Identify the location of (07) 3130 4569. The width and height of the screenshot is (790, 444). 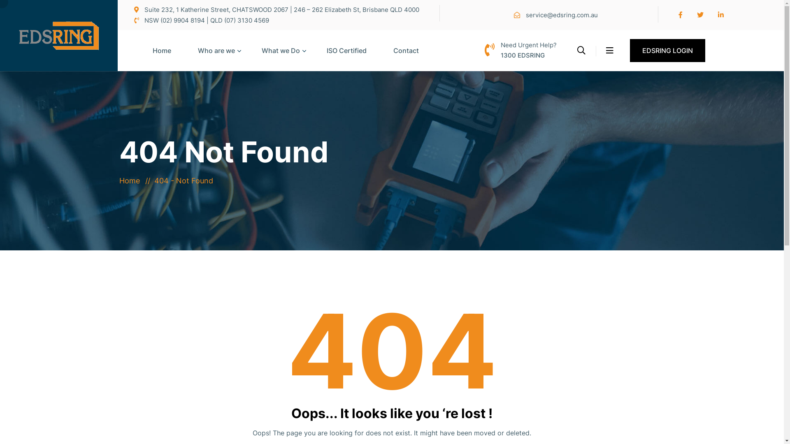
(247, 21).